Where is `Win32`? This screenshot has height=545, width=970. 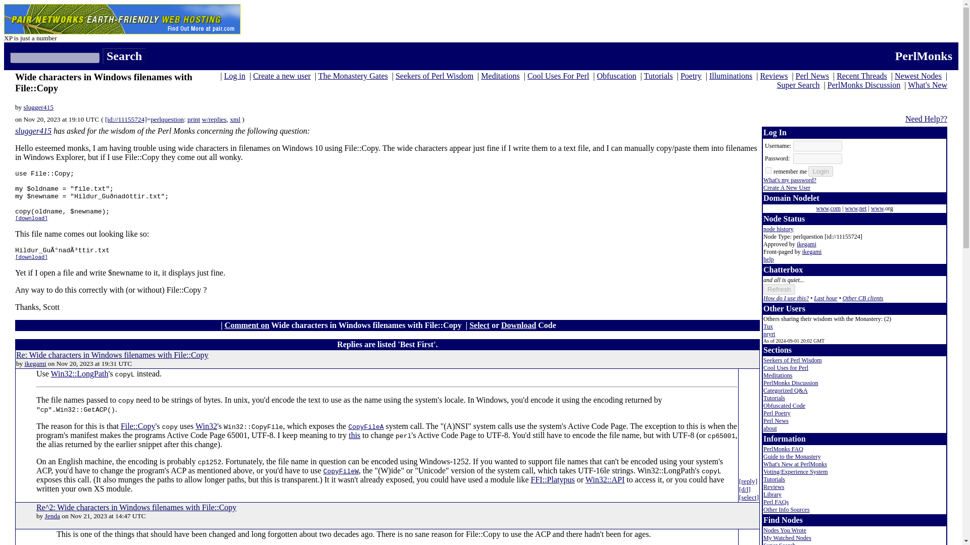 Win32 is located at coordinates (206, 426).